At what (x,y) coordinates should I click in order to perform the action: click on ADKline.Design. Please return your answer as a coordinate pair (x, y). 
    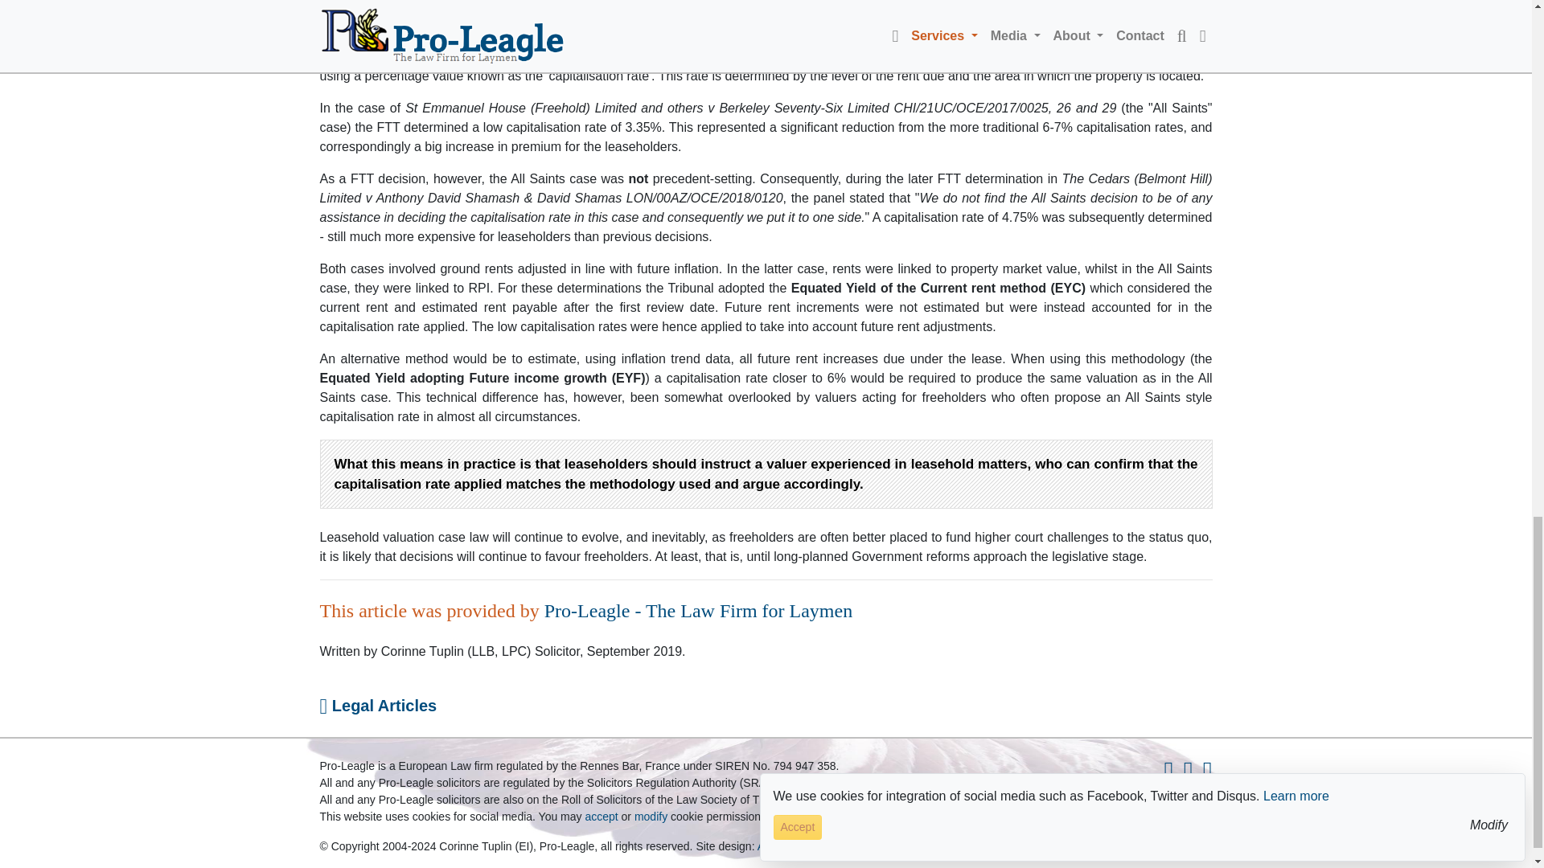
    Looking at the image, I should click on (797, 845).